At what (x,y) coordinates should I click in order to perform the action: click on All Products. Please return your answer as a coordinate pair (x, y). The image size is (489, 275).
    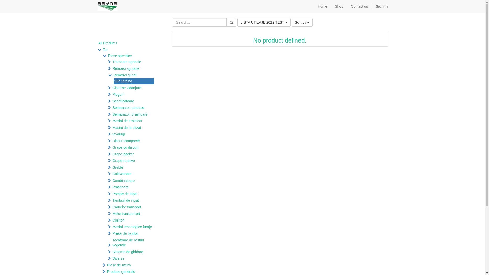
    Looking at the image, I should click on (124, 43).